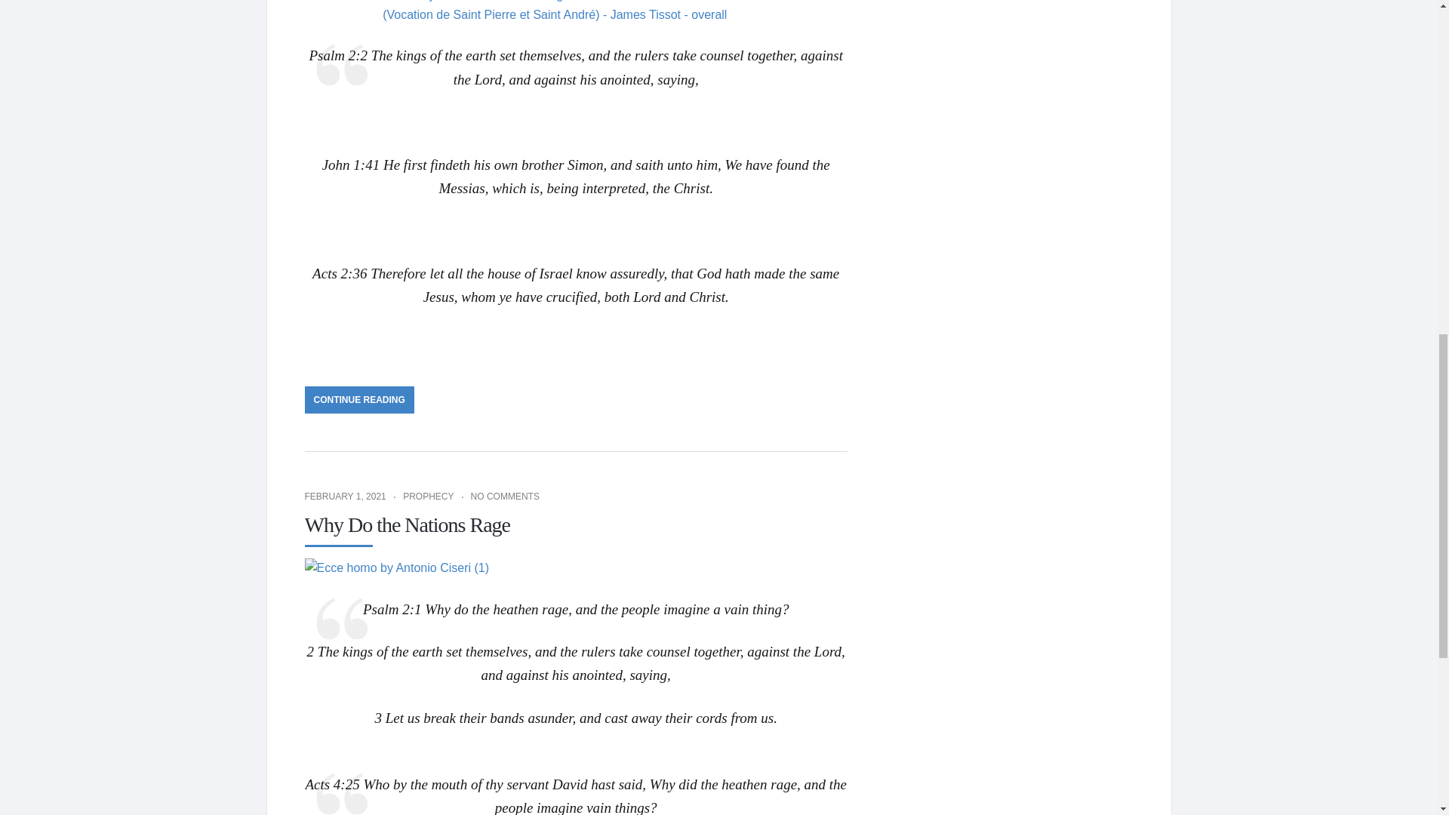 The image size is (1449, 815). Describe the element at coordinates (359, 399) in the screenshot. I see `CONTINUE READING` at that location.